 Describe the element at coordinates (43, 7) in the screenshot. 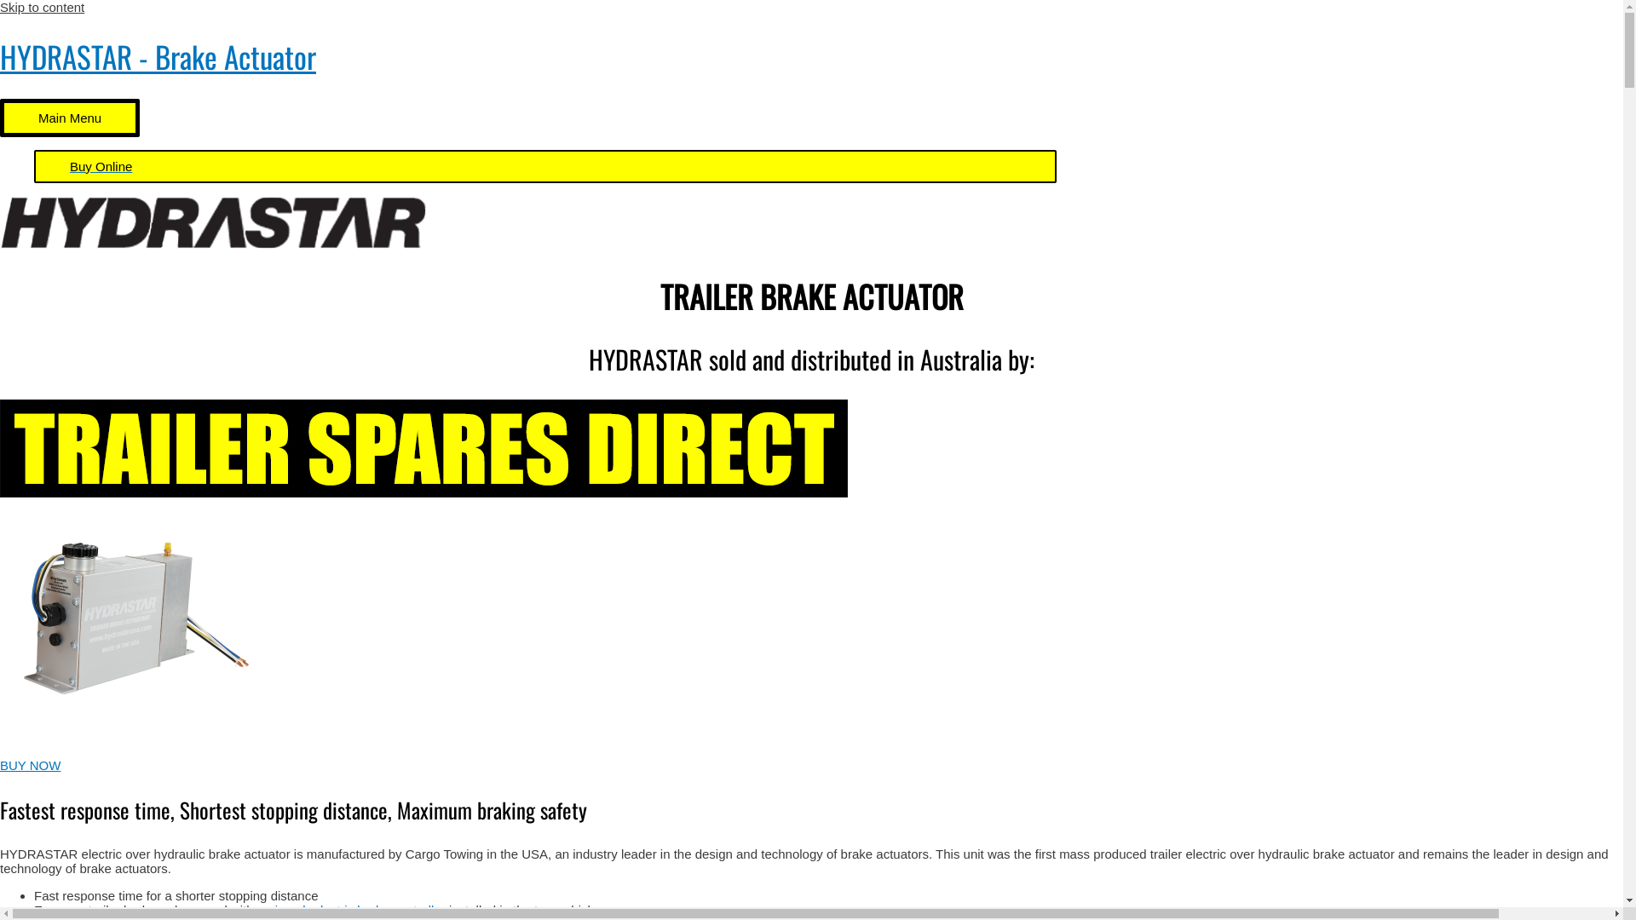

I see `Skip to content` at that location.